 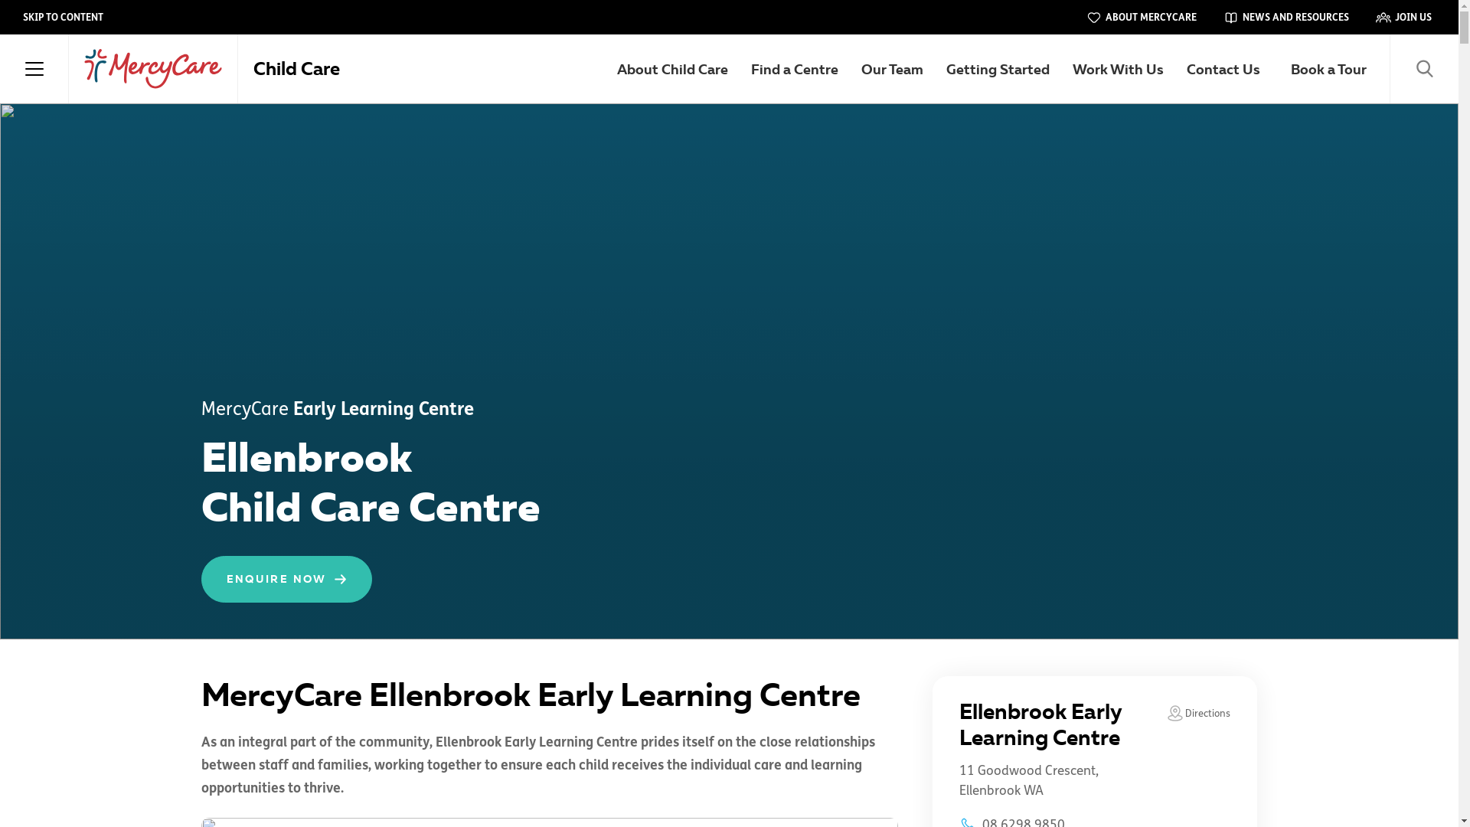 What do you see at coordinates (1329, 69) in the screenshot?
I see `Book a Tour` at bounding box center [1329, 69].